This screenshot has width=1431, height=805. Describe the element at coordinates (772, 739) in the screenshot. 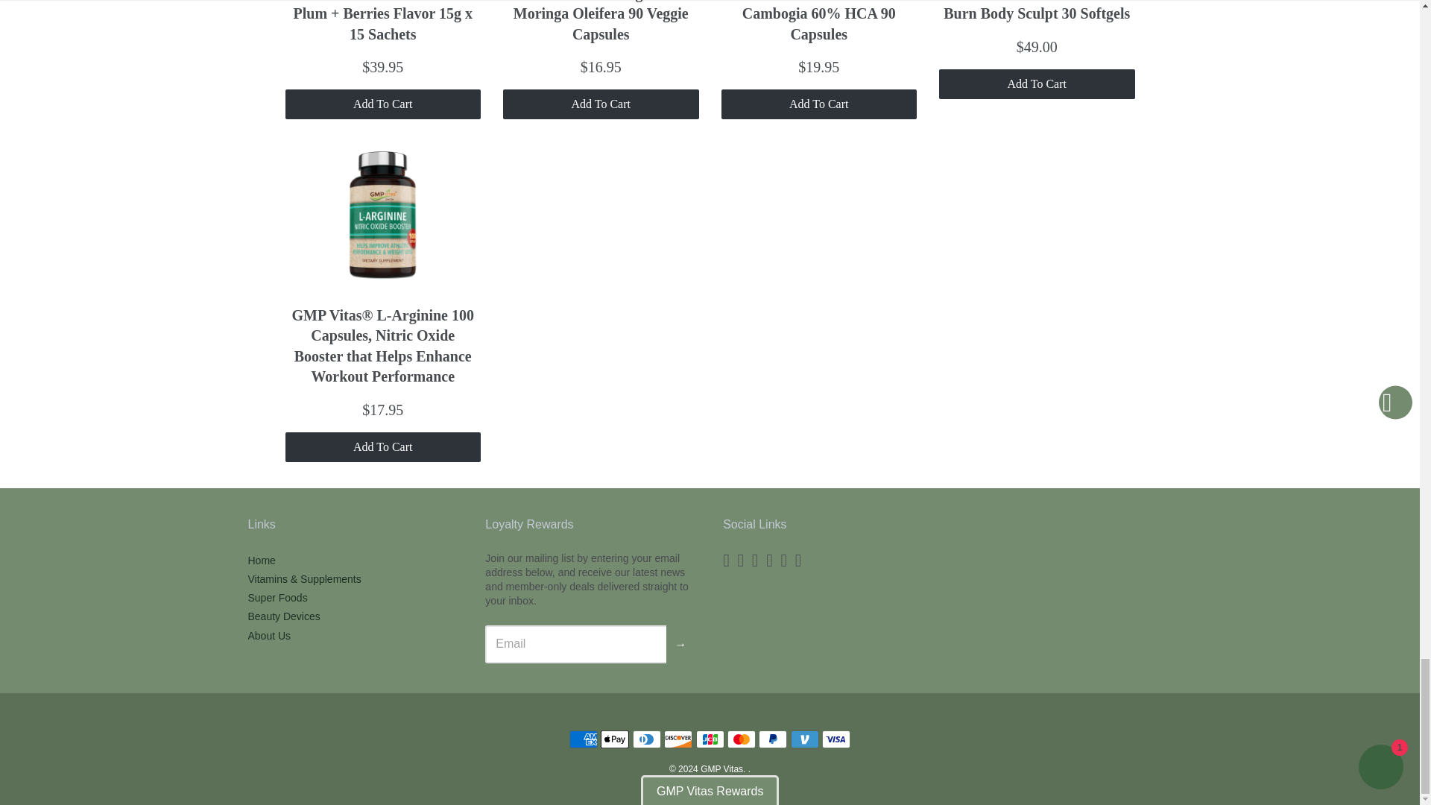

I see `PayPal` at that location.